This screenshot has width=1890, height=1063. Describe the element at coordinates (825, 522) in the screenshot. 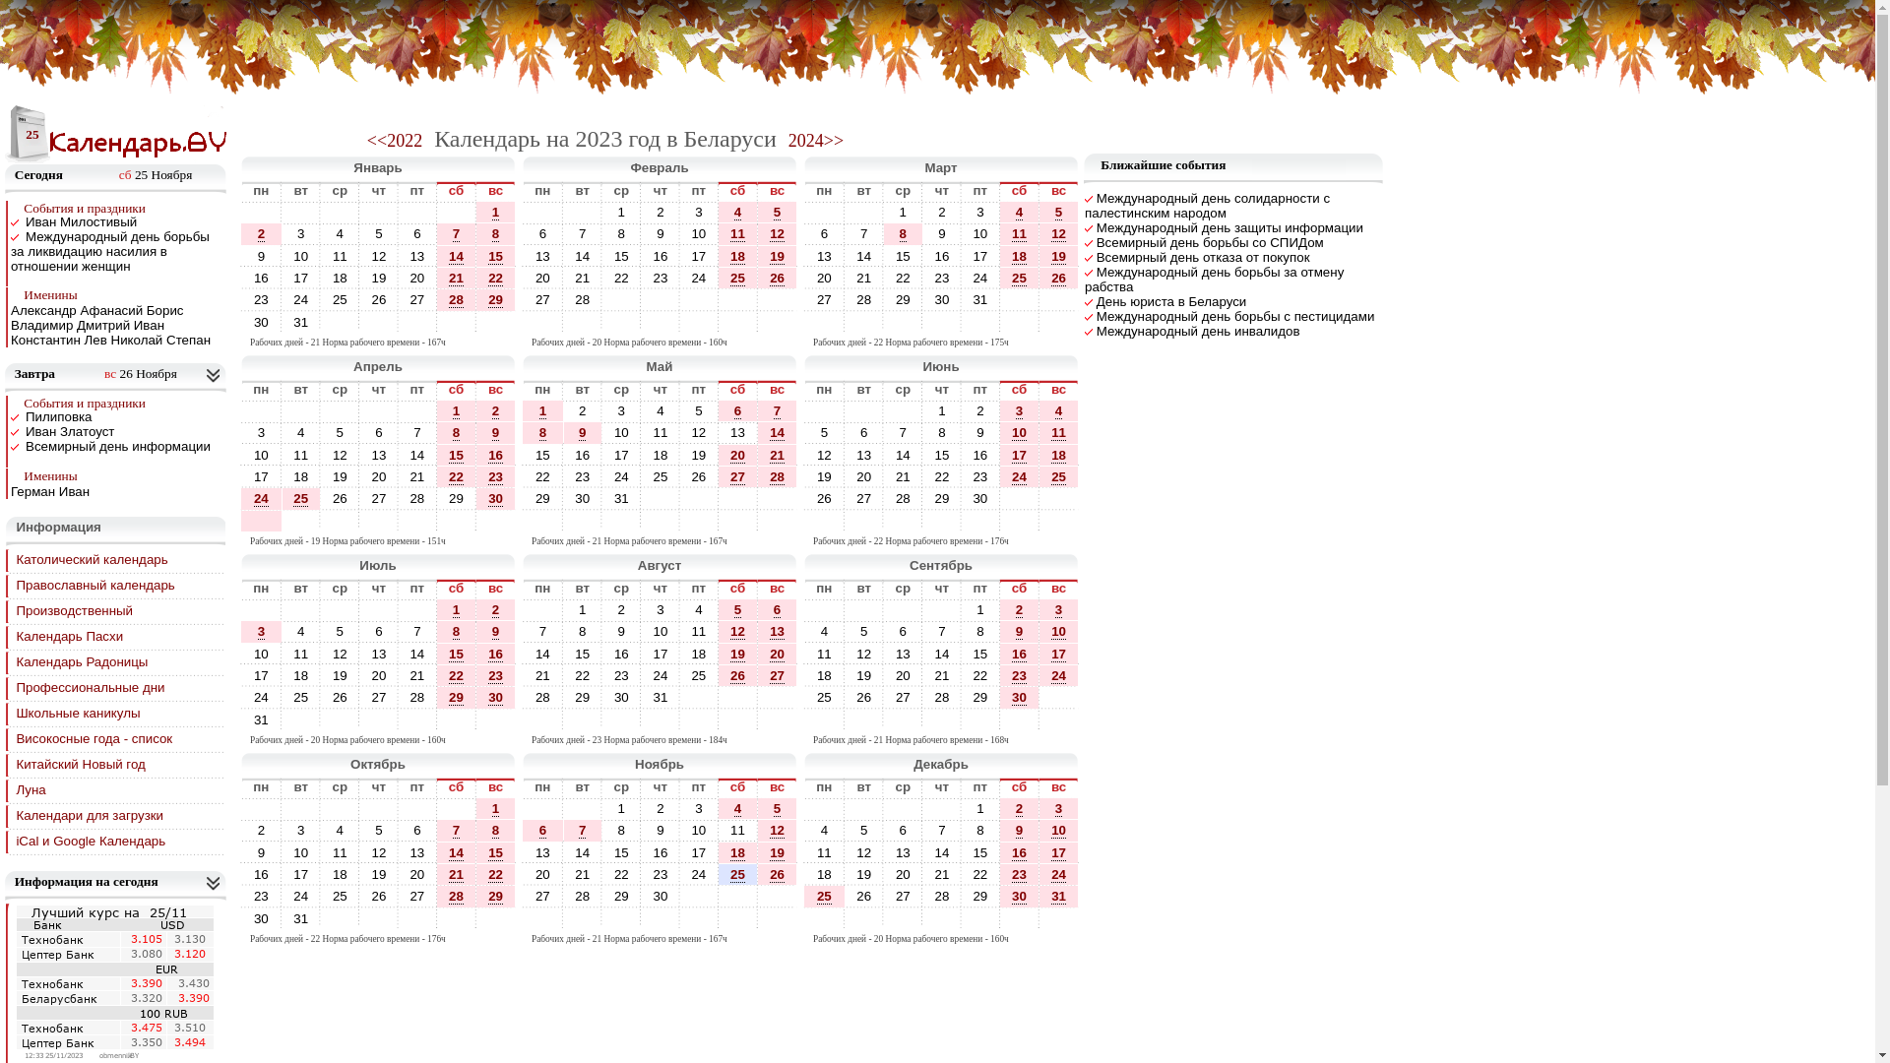

I see ` ` at that location.